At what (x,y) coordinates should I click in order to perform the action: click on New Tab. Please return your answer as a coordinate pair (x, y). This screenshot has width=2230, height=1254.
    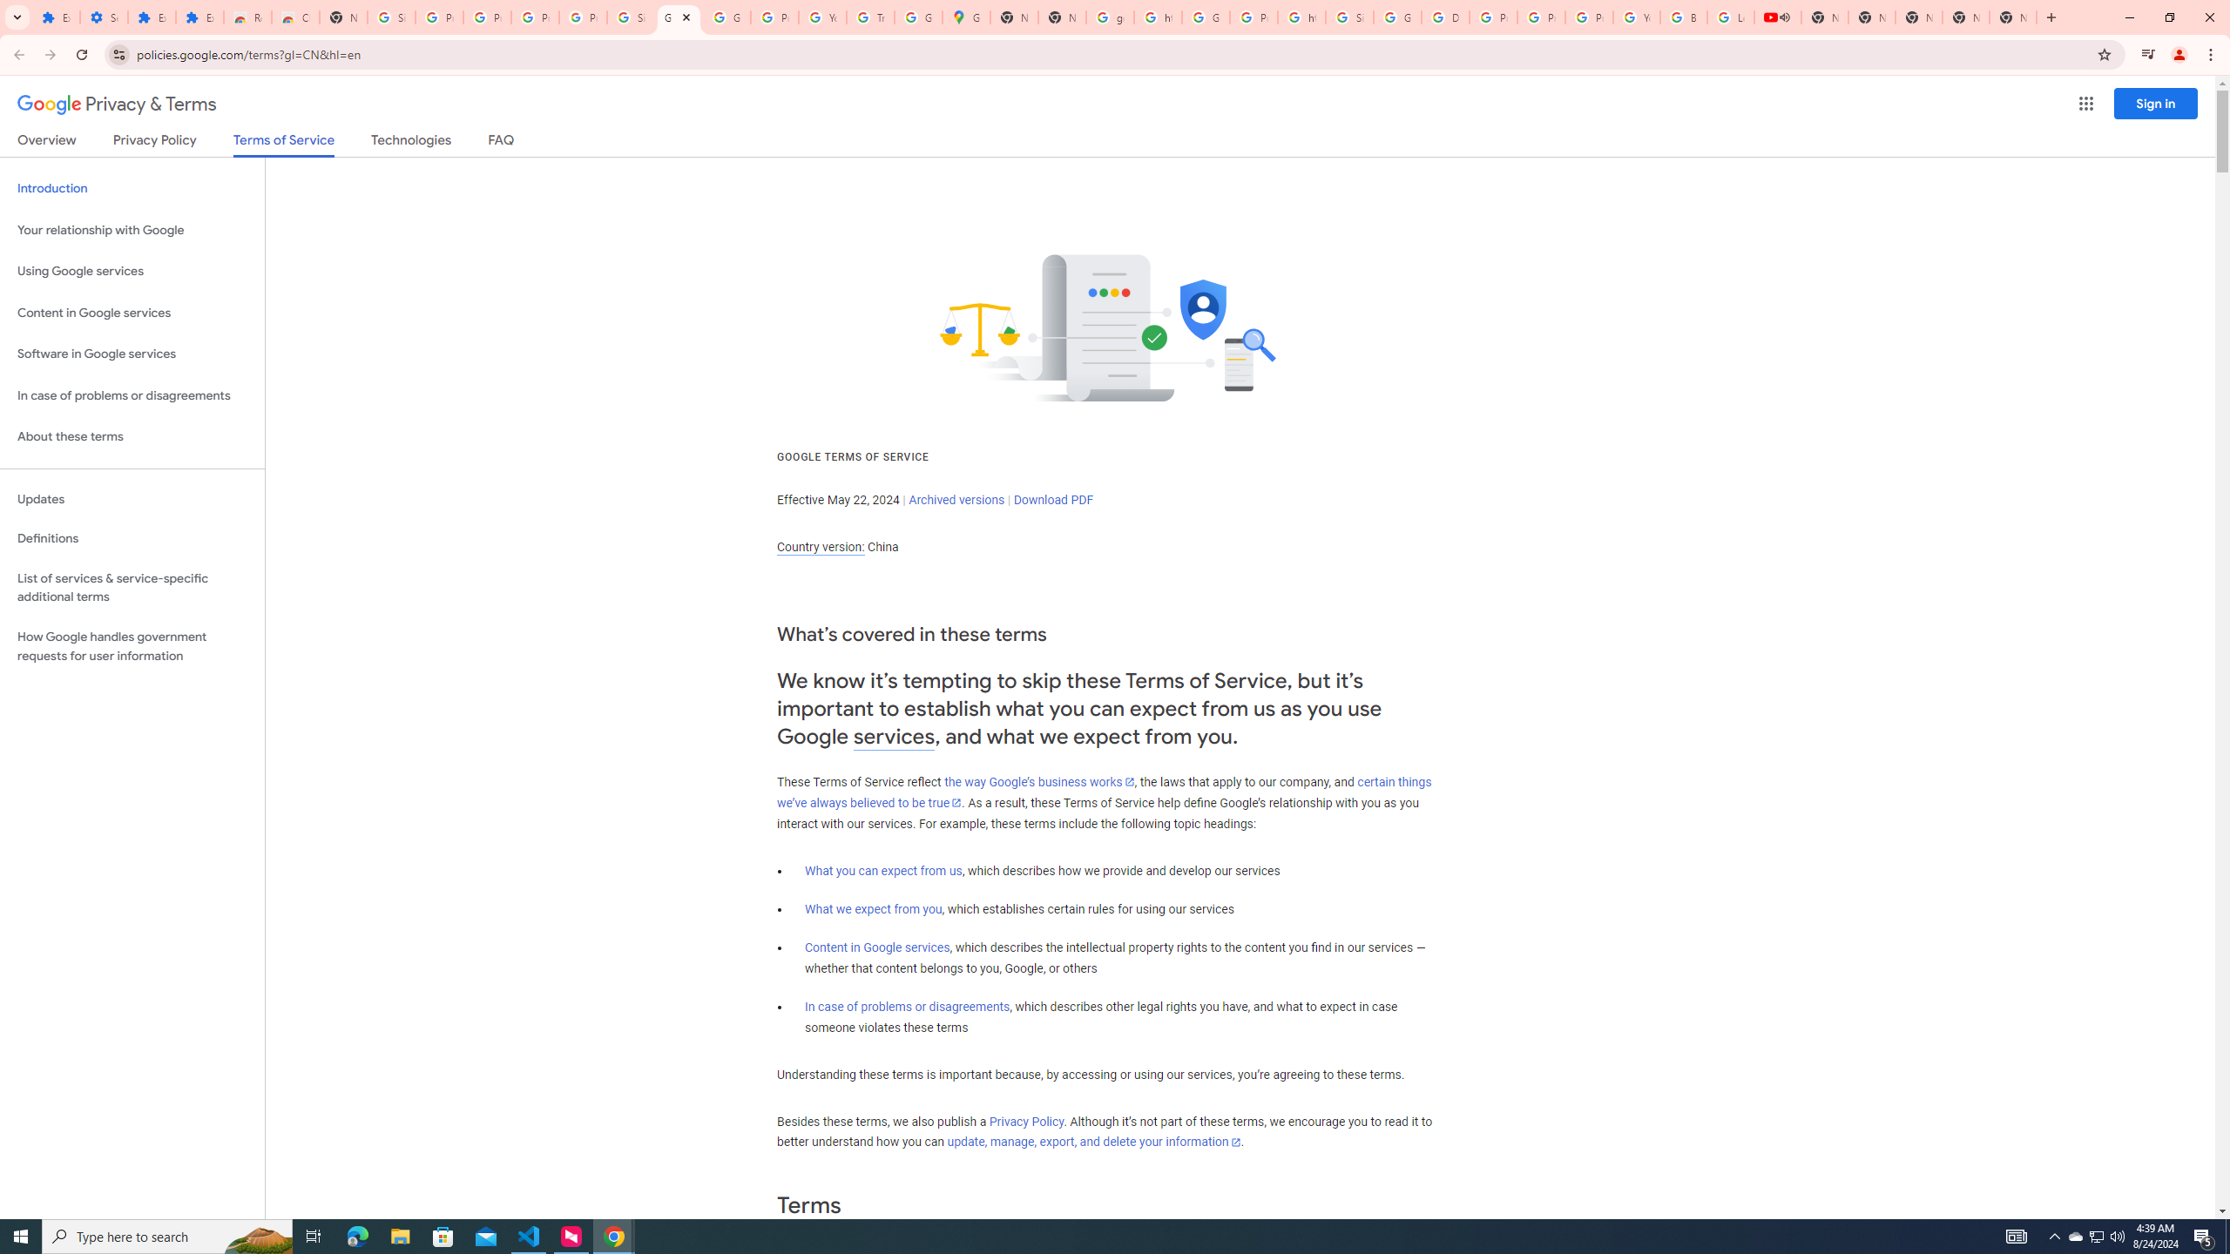
    Looking at the image, I should click on (1062, 17).